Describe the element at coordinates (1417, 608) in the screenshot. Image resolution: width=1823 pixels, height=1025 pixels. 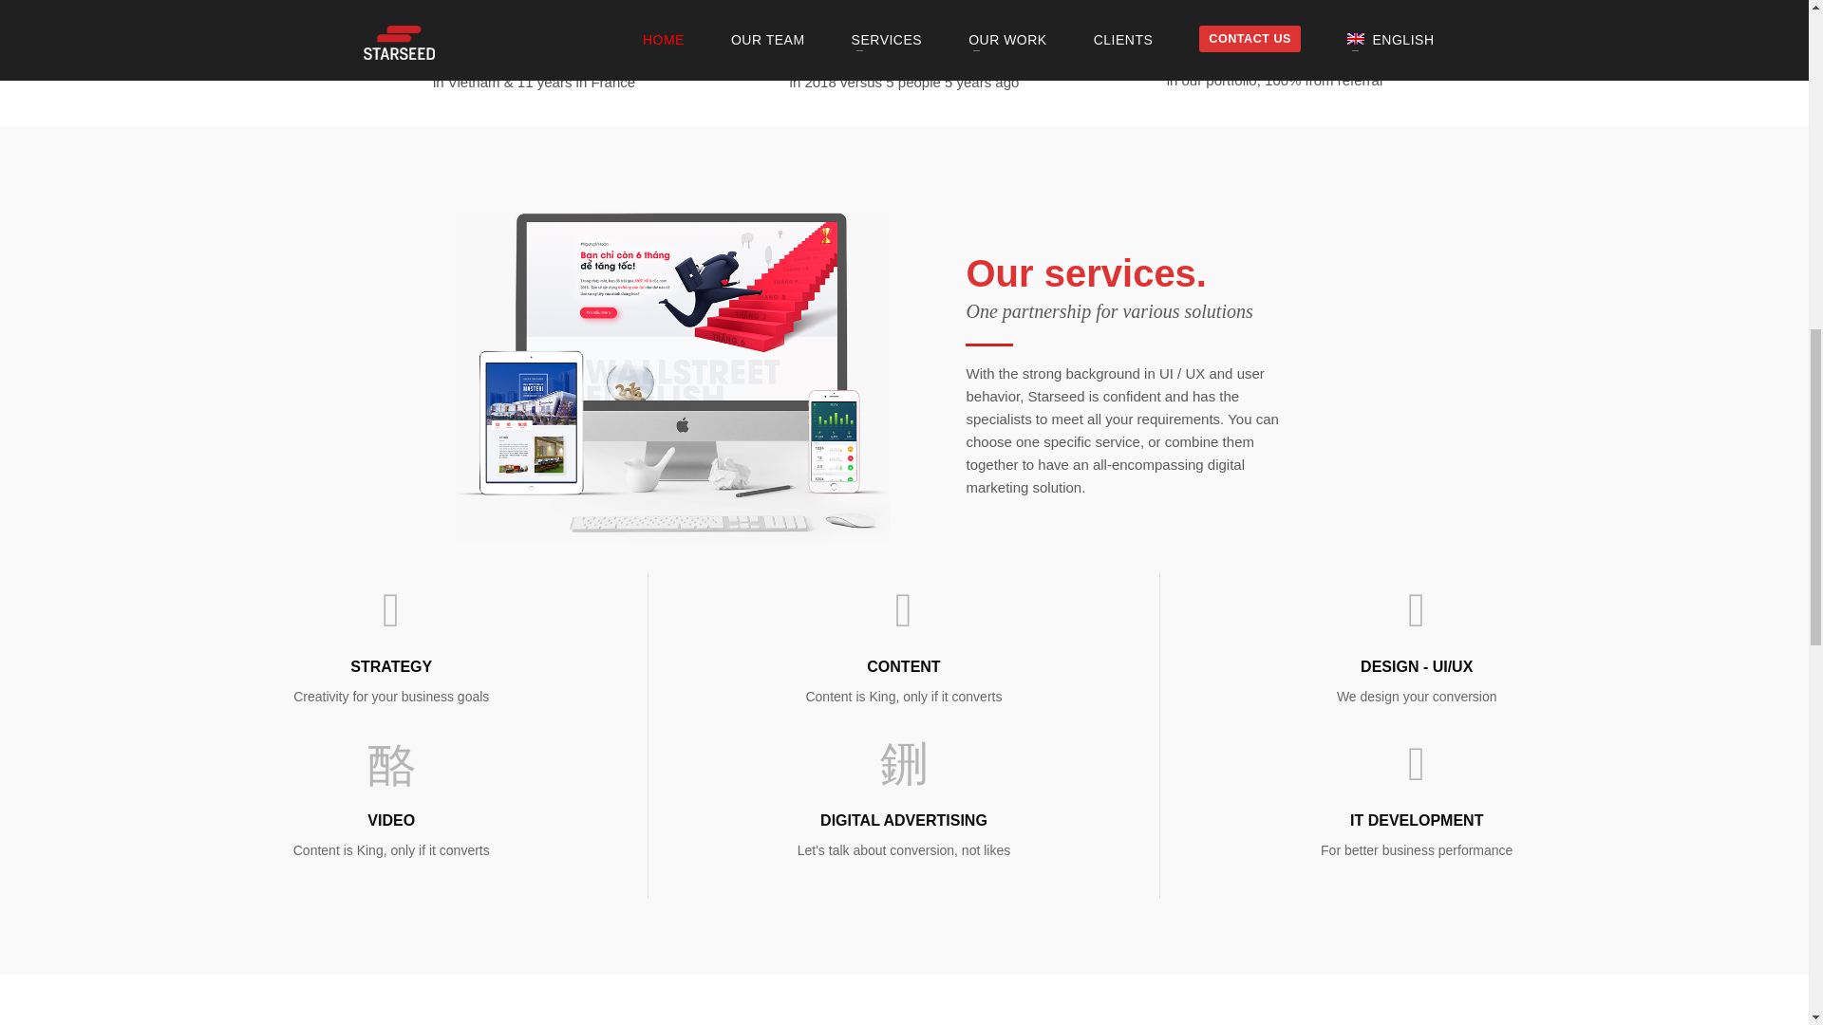
I see `Starseed Design` at that location.